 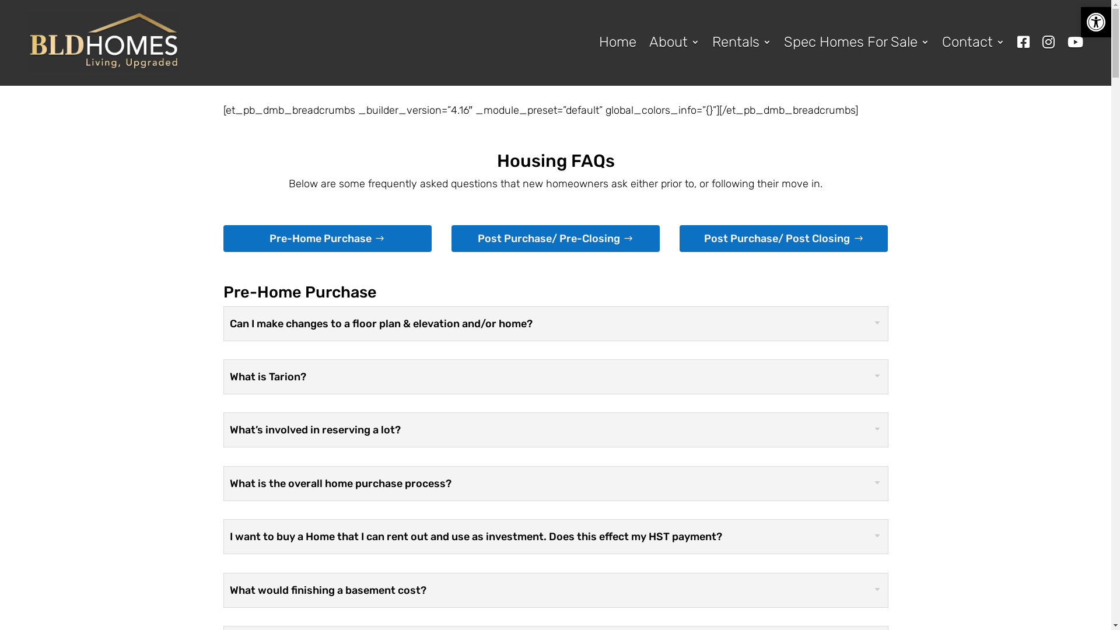 I want to click on Spec Homes For Sale, so click(x=856, y=42).